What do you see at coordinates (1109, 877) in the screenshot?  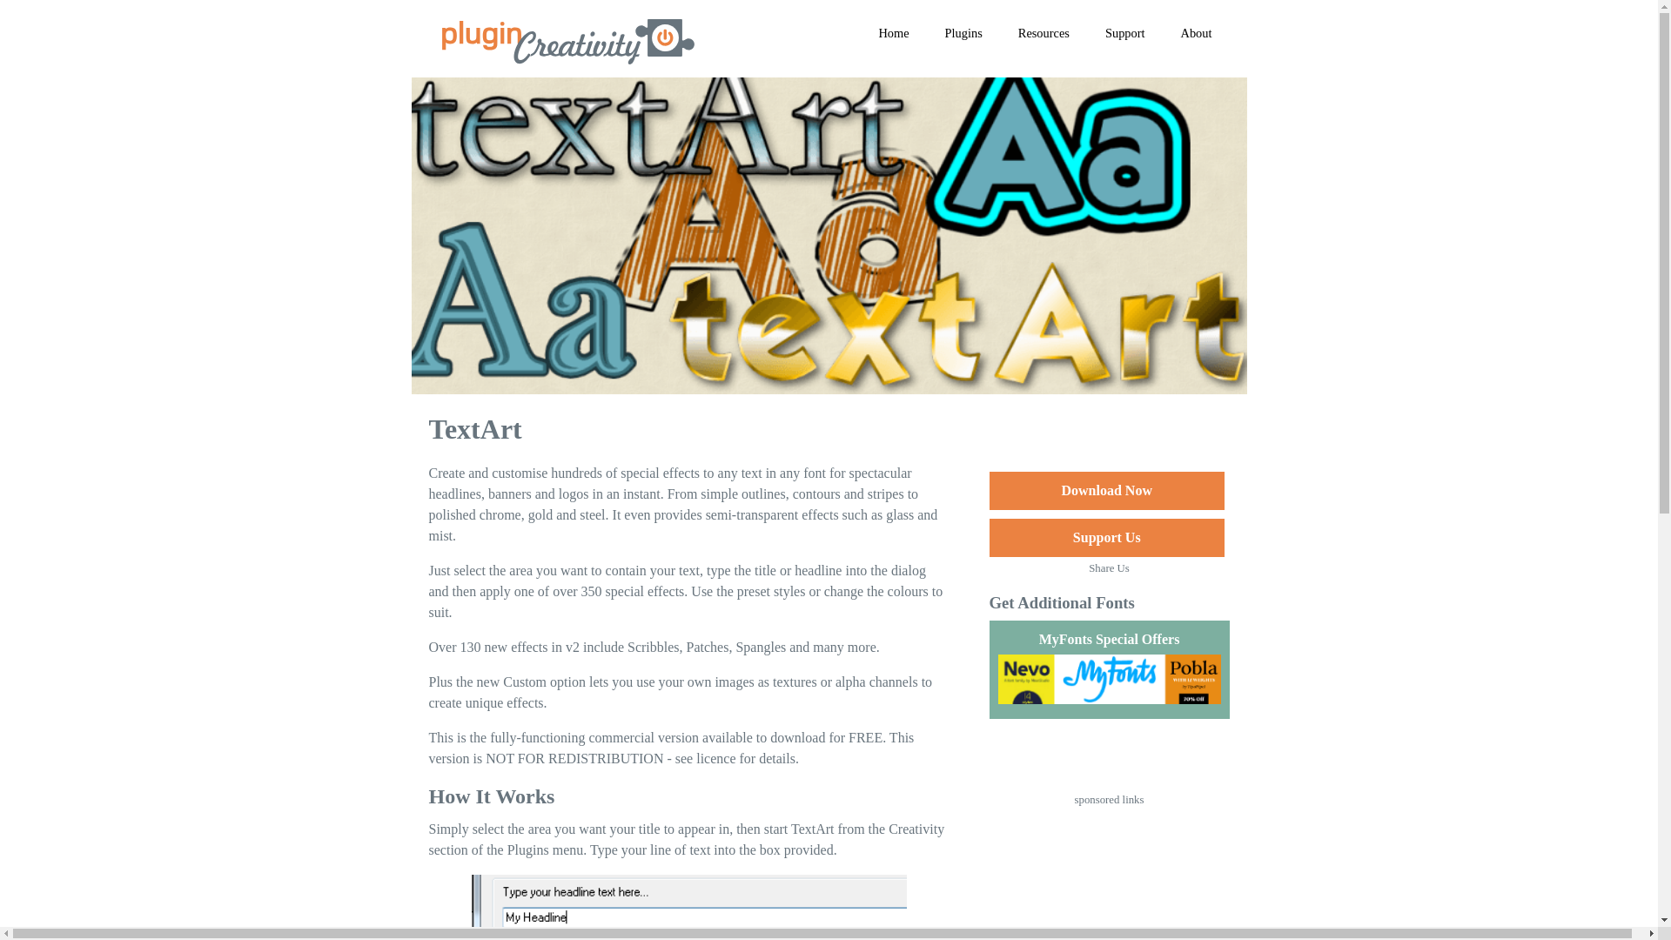 I see `Advertisement` at bounding box center [1109, 877].